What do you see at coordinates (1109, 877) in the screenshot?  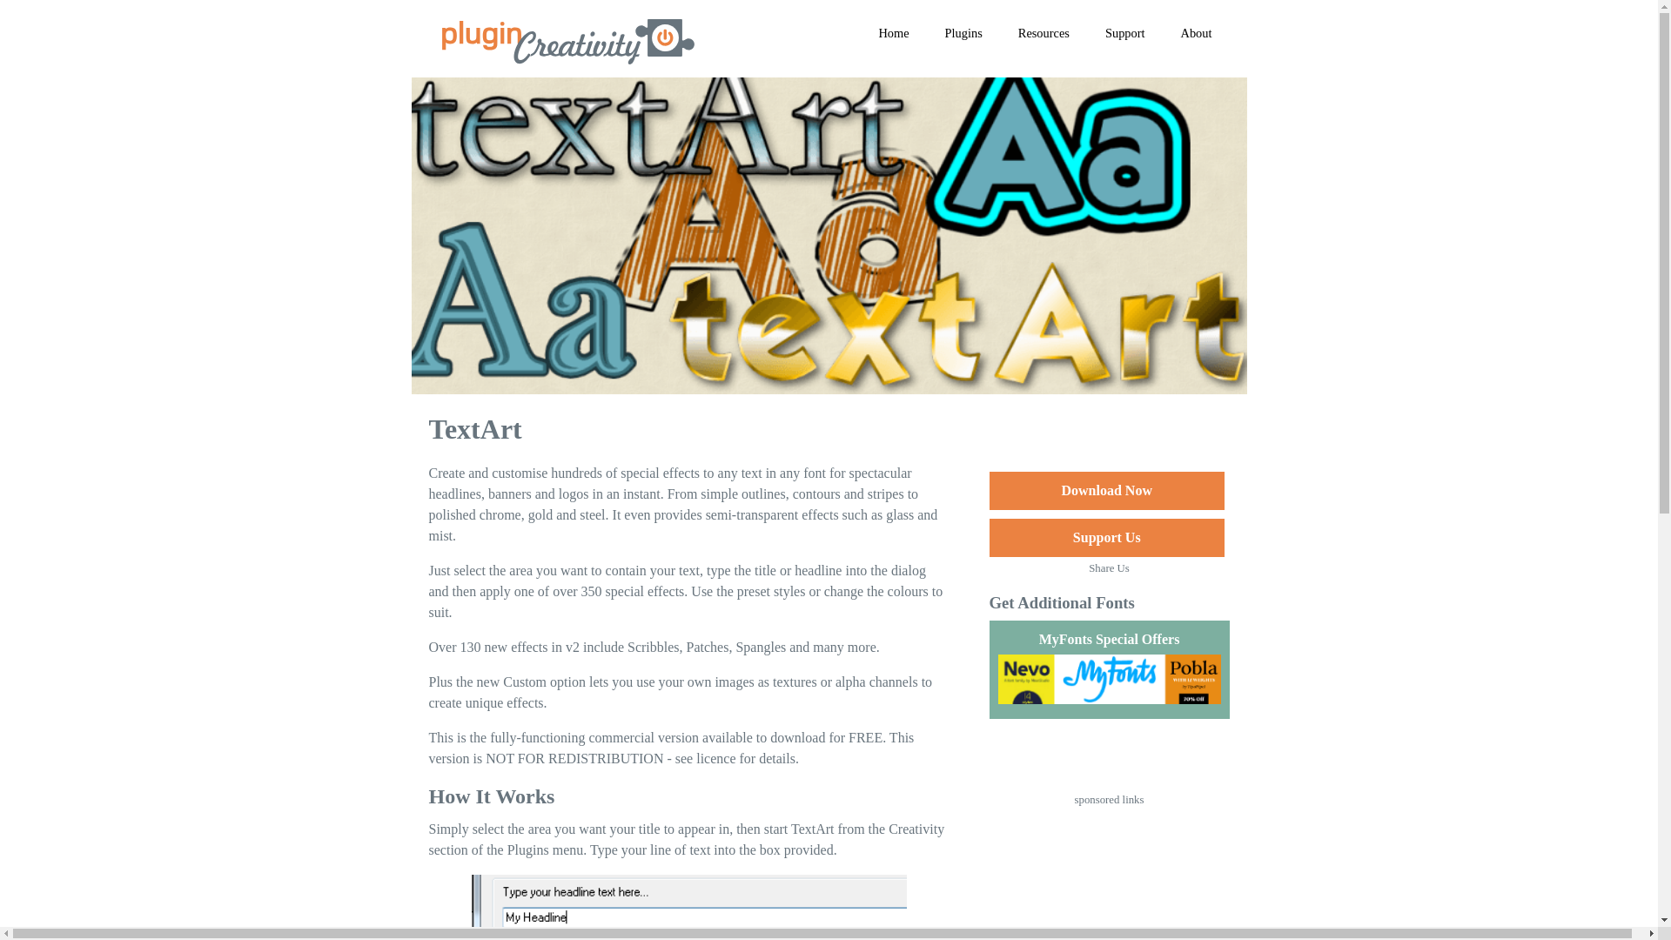 I see `Advertisement` at bounding box center [1109, 877].